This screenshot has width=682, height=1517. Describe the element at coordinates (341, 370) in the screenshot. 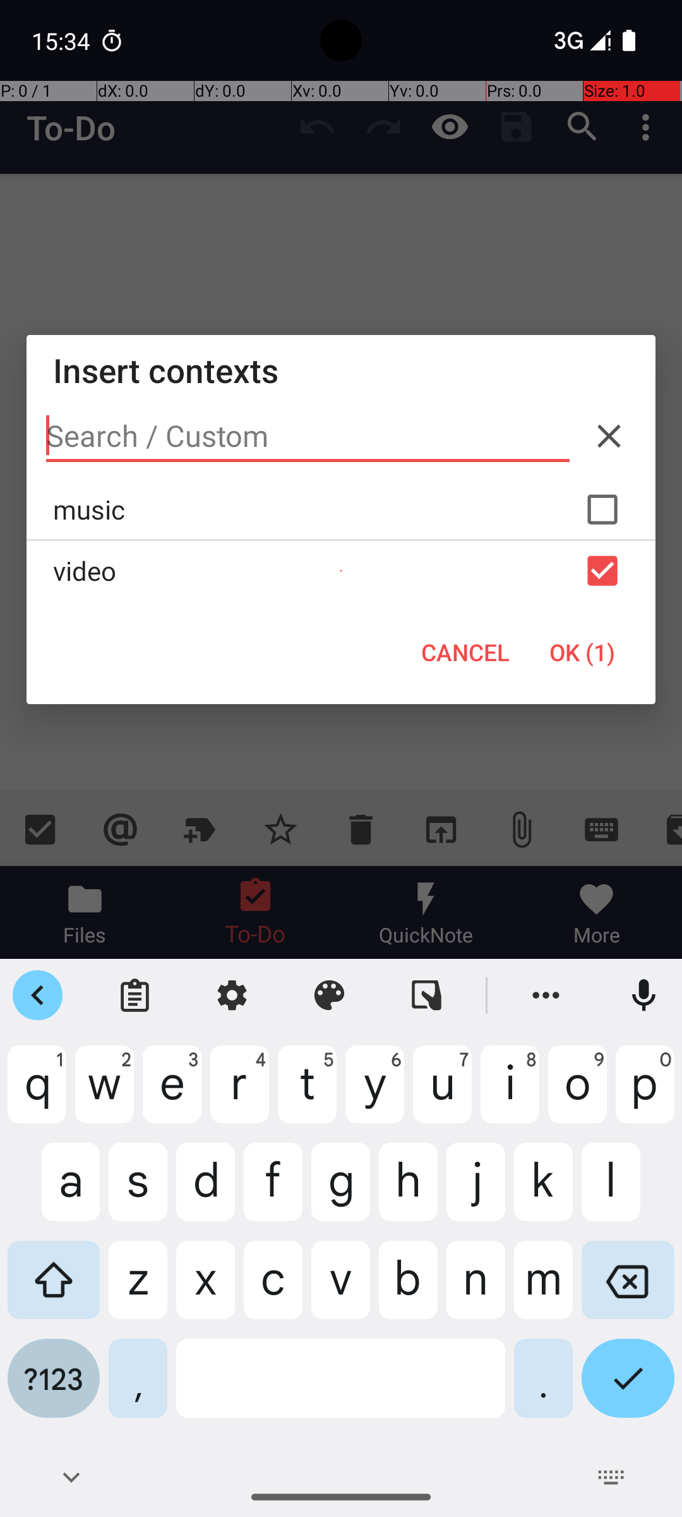

I see `Insert contexts` at that location.